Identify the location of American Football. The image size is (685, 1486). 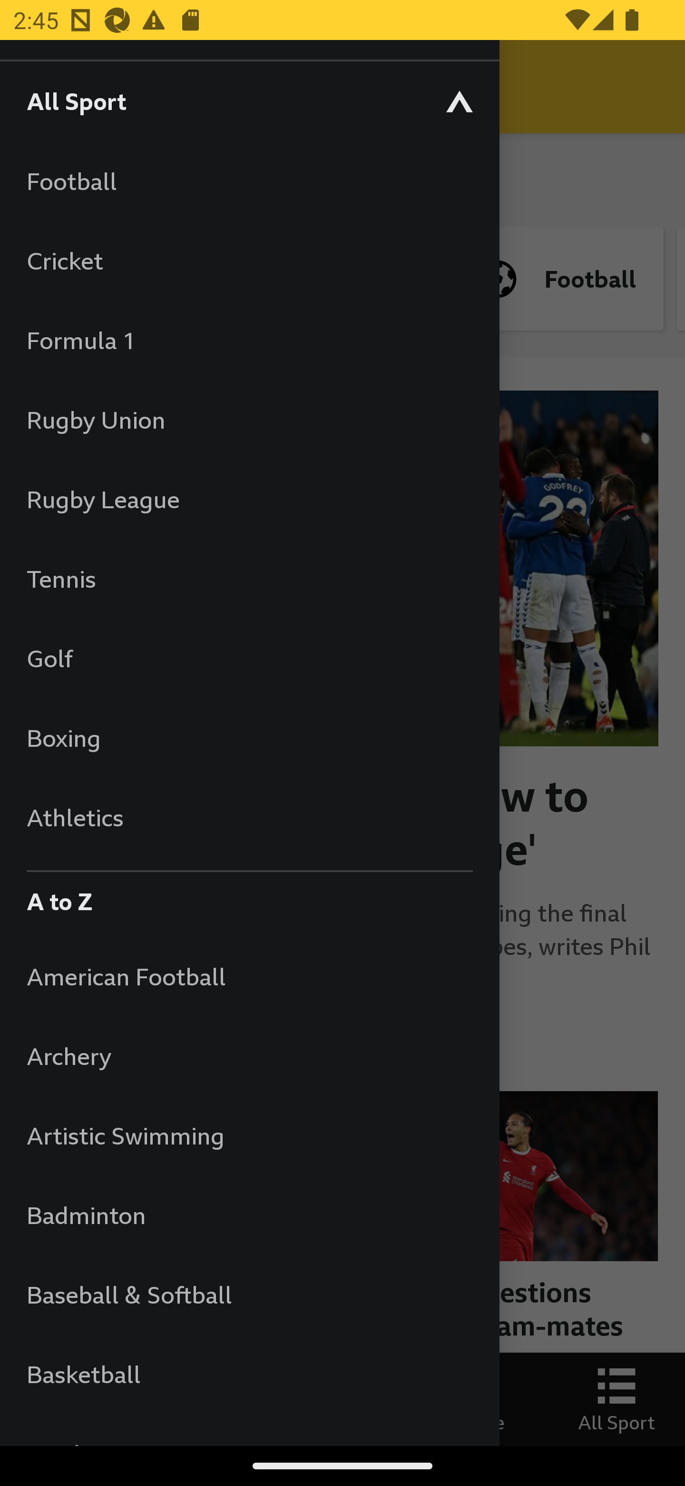
(249, 976).